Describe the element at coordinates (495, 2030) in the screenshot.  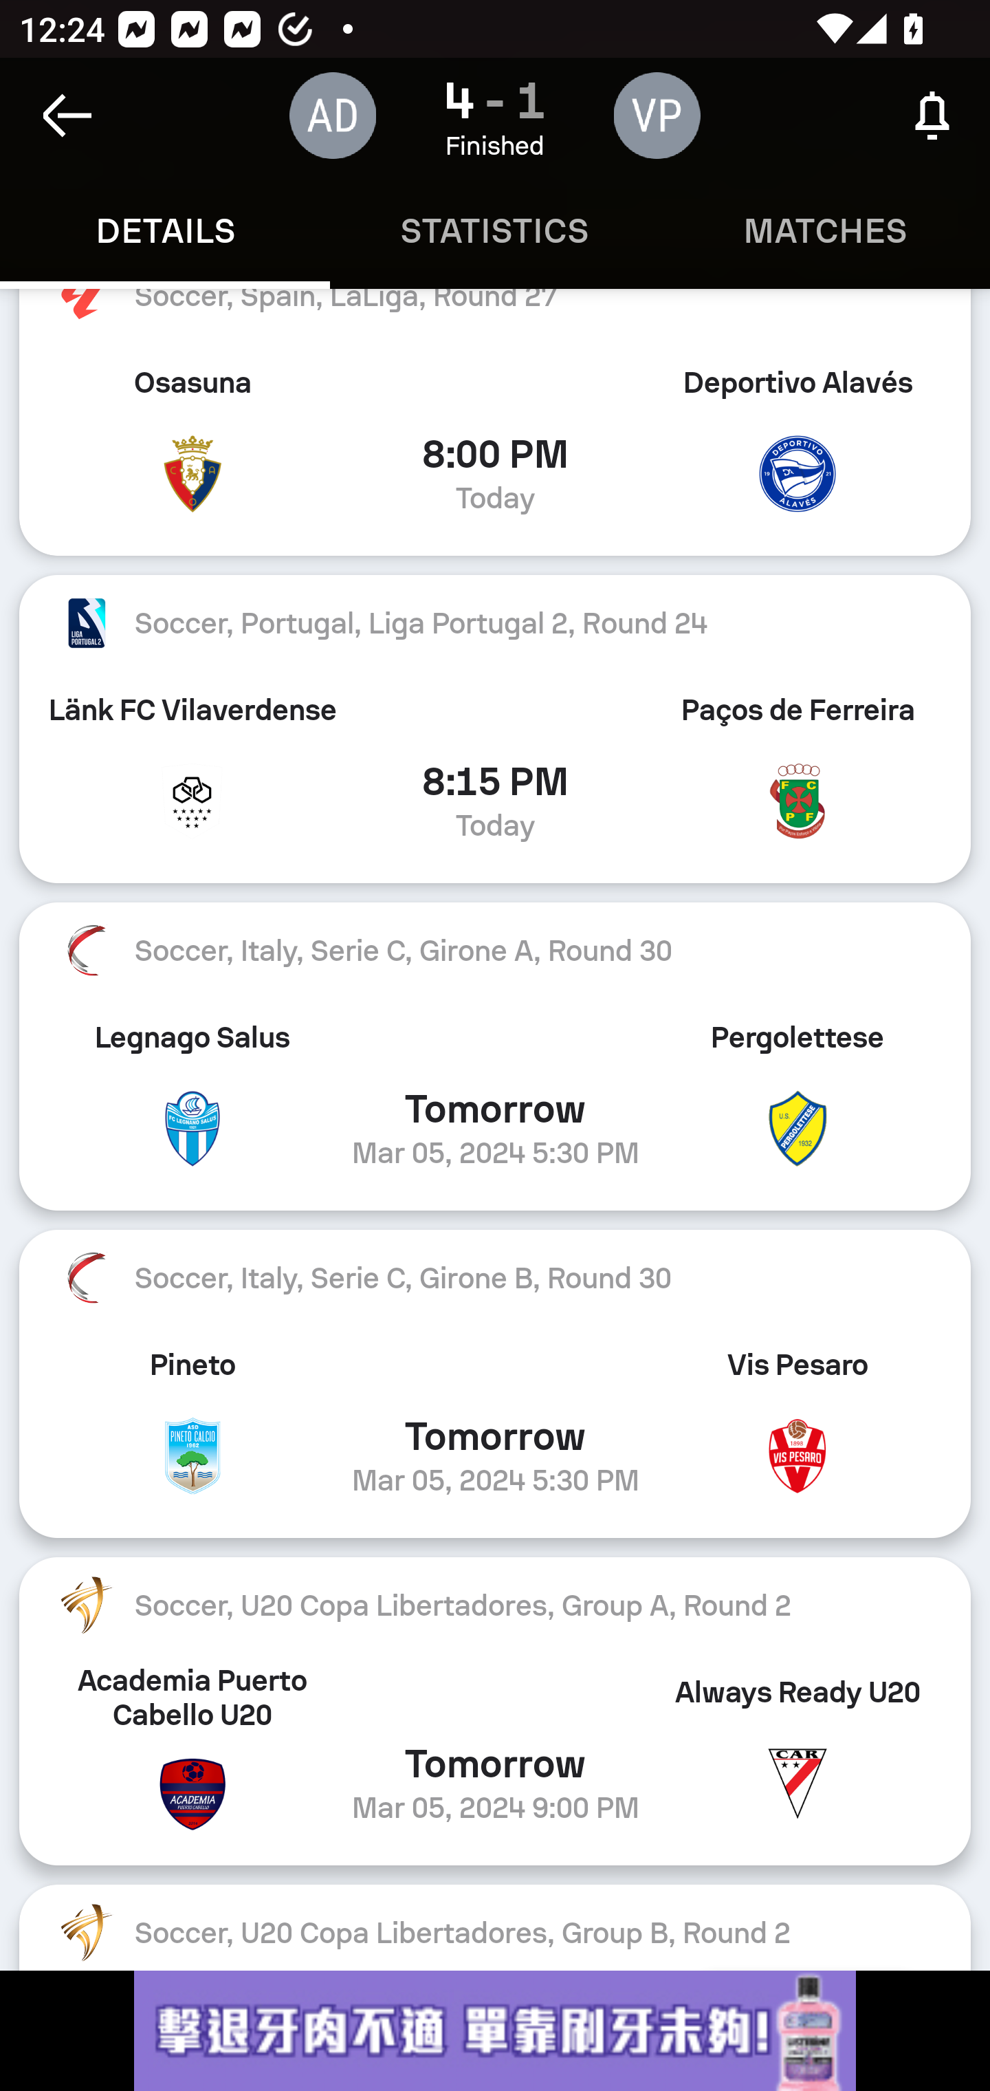
I see `Advertisement` at that location.